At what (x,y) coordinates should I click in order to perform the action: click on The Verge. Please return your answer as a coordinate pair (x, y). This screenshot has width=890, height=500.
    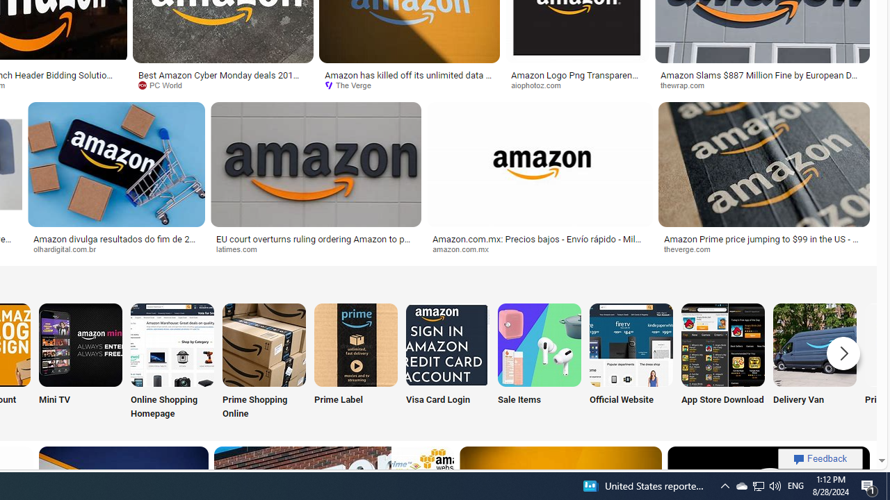
    Looking at the image, I should click on (353, 85).